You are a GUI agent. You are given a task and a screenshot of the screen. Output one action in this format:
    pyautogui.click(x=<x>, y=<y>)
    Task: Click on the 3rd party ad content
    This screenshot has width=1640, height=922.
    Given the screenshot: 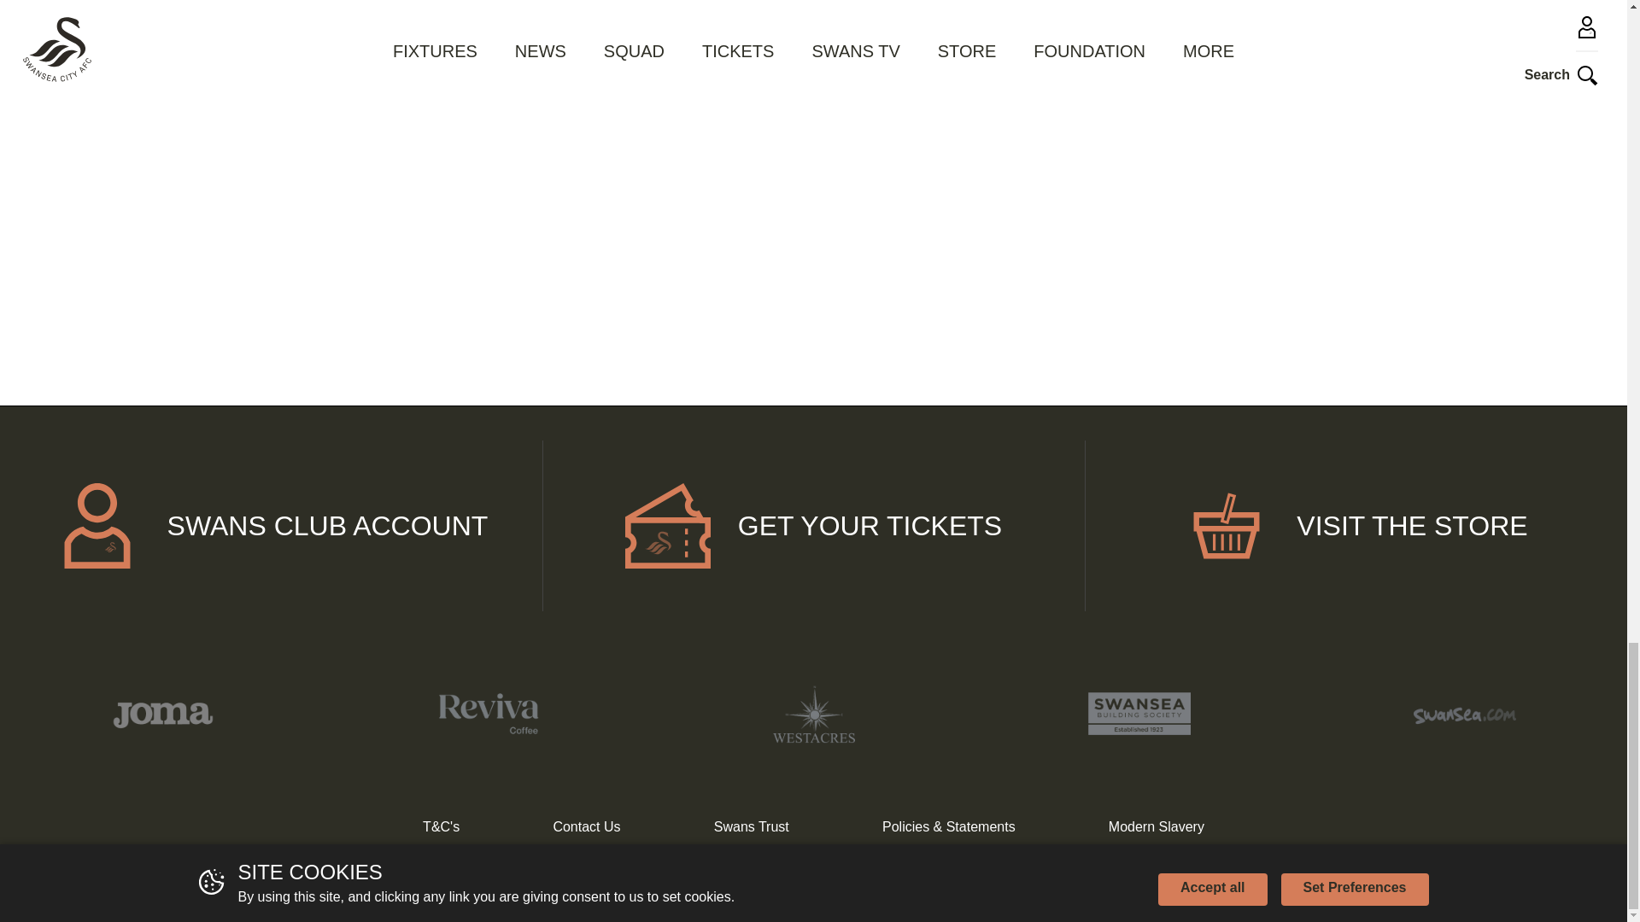 What is the action you would take?
    pyautogui.click(x=403, y=41)
    